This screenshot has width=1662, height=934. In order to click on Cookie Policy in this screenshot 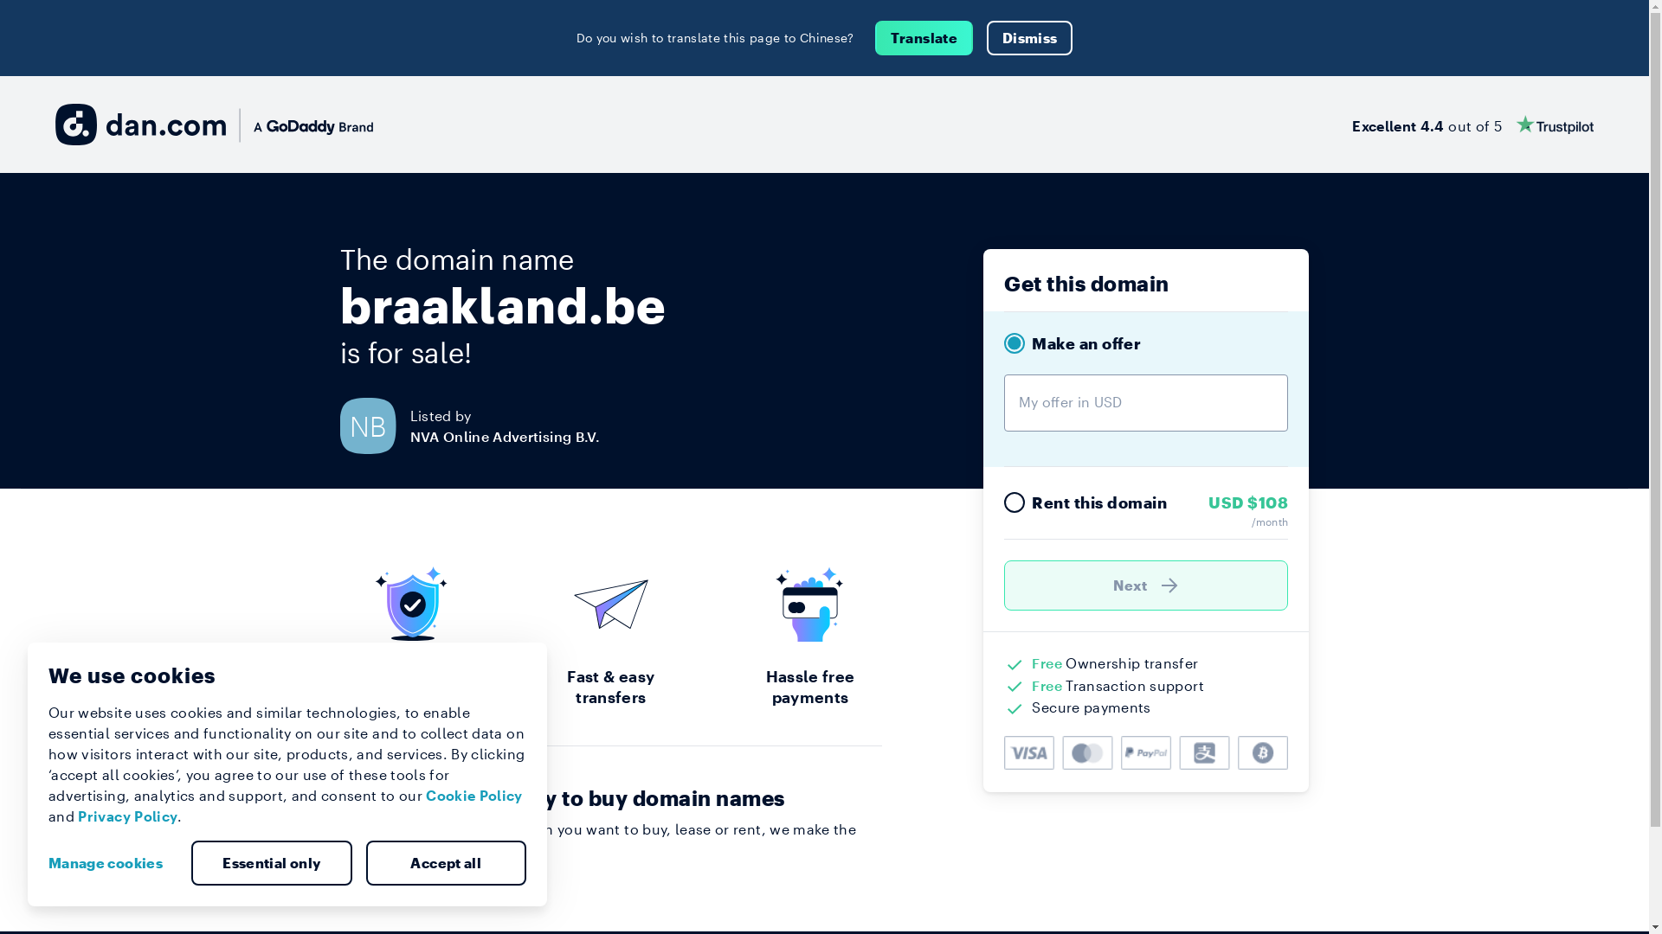, I will do `click(474, 796)`.